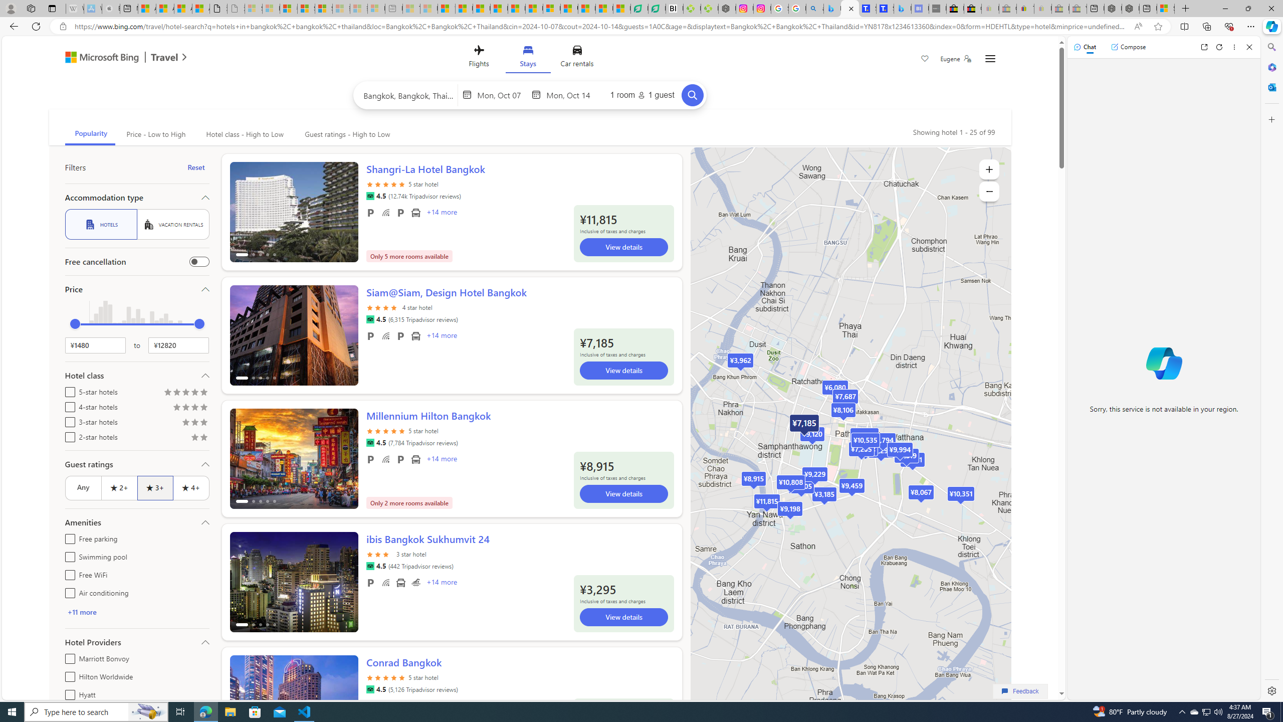 The height and width of the screenshot is (722, 1283). What do you see at coordinates (173, 225) in the screenshot?
I see `VACATION RENTALS` at bounding box center [173, 225].